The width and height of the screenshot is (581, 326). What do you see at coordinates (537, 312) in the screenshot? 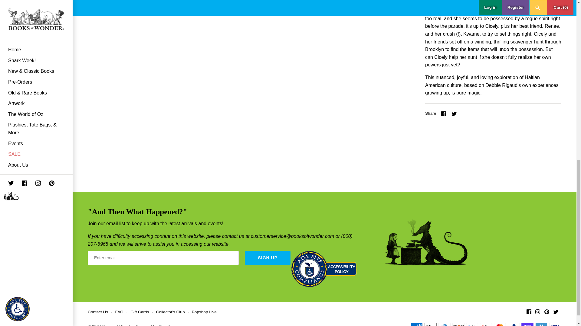
I see `Instagram` at bounding box center [537, 312].